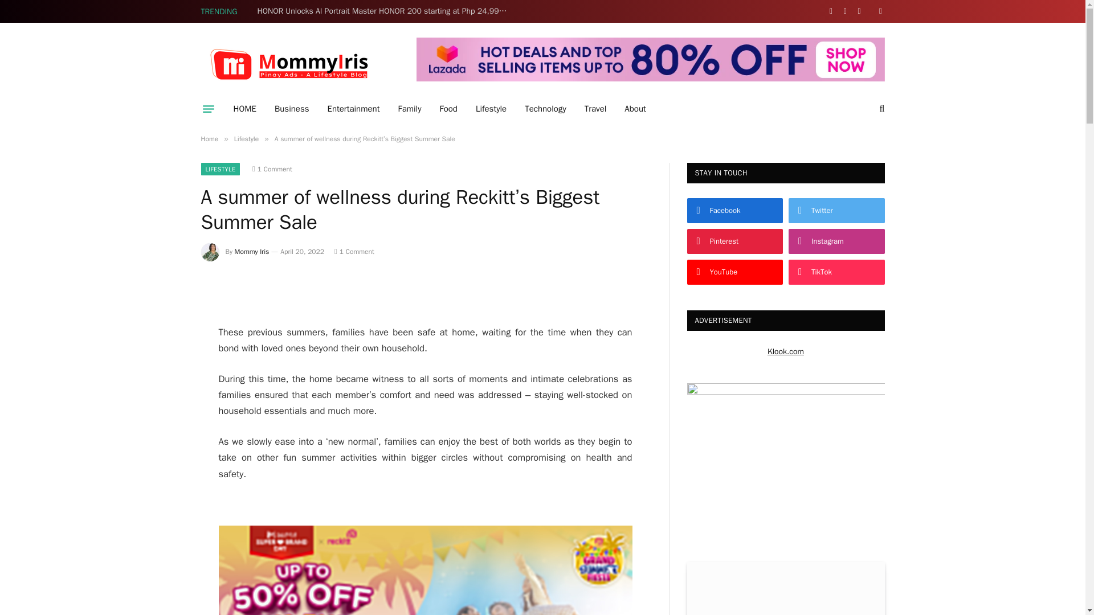 The height and width of the screenshot is (615, 1094). What do you see at coordinates (209, 139) in the screenshot?
I see `Home` at bounding box center [209, 139].